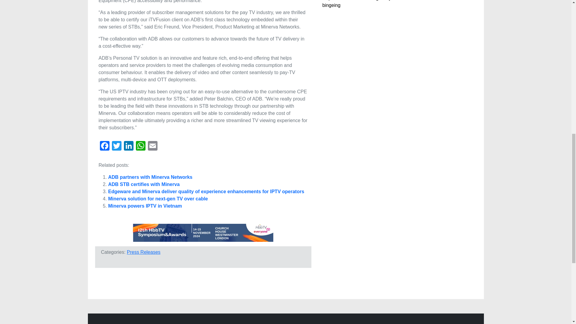  Describe the element at coordinates (104, 146) in the screenshot. I see `Facebook` at that location.